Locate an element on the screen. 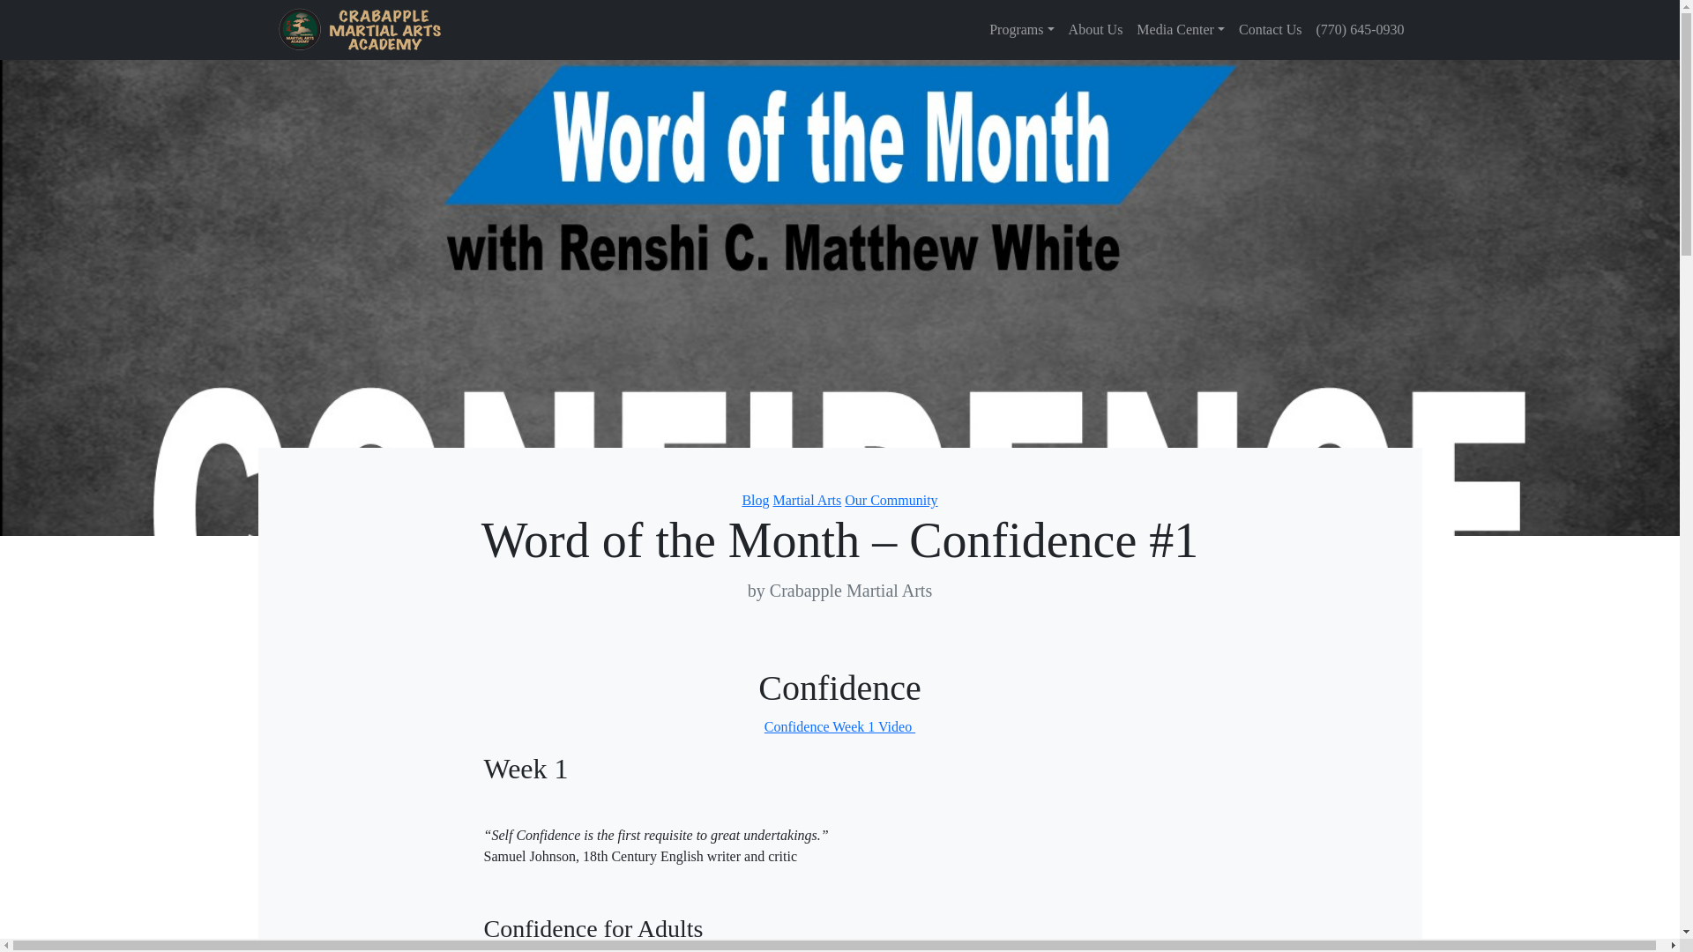  Media Center is located at coordinates (1180, 30).